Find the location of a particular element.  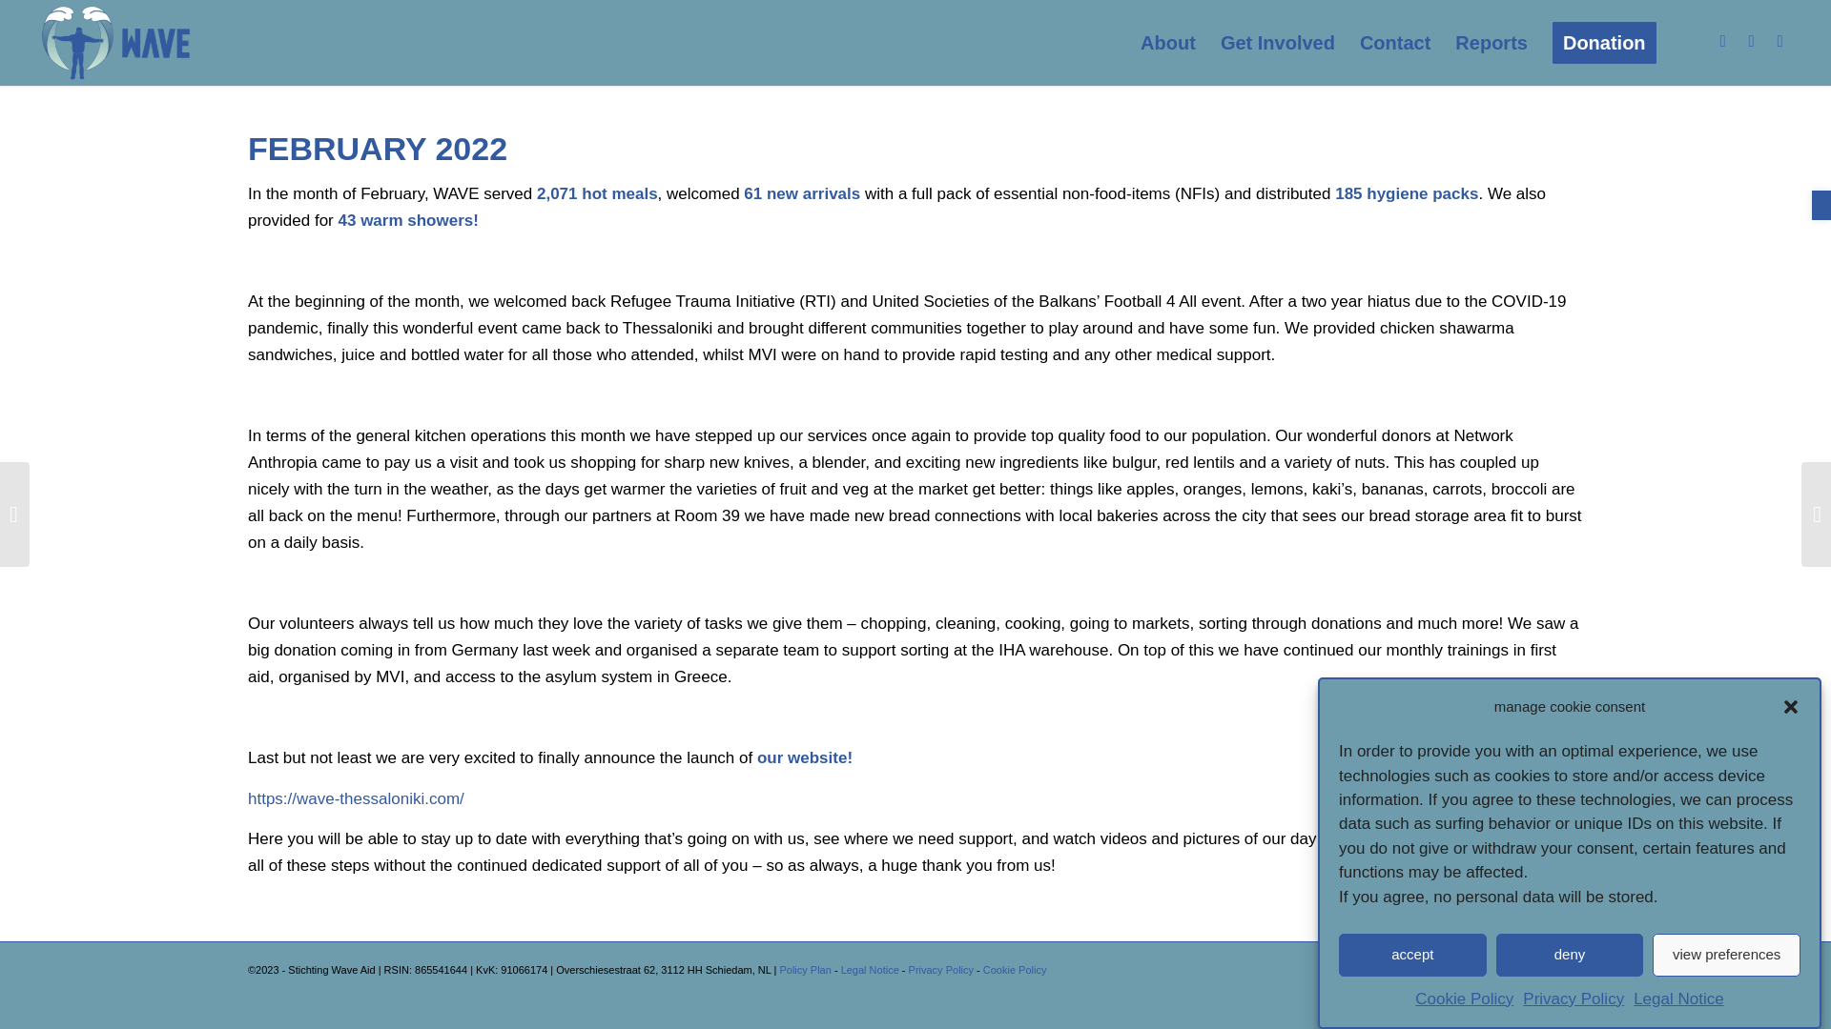

Instagram is located at coordinates (1511, 966).